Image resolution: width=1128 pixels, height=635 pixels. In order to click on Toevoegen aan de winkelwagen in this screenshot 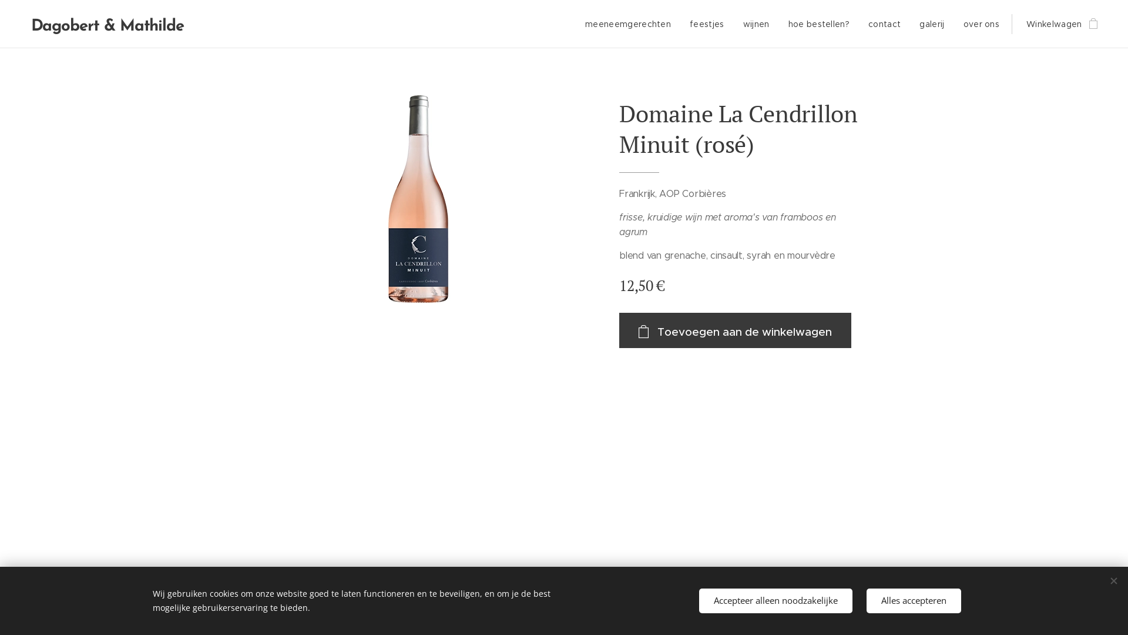, I will do `click(736, 330)`.